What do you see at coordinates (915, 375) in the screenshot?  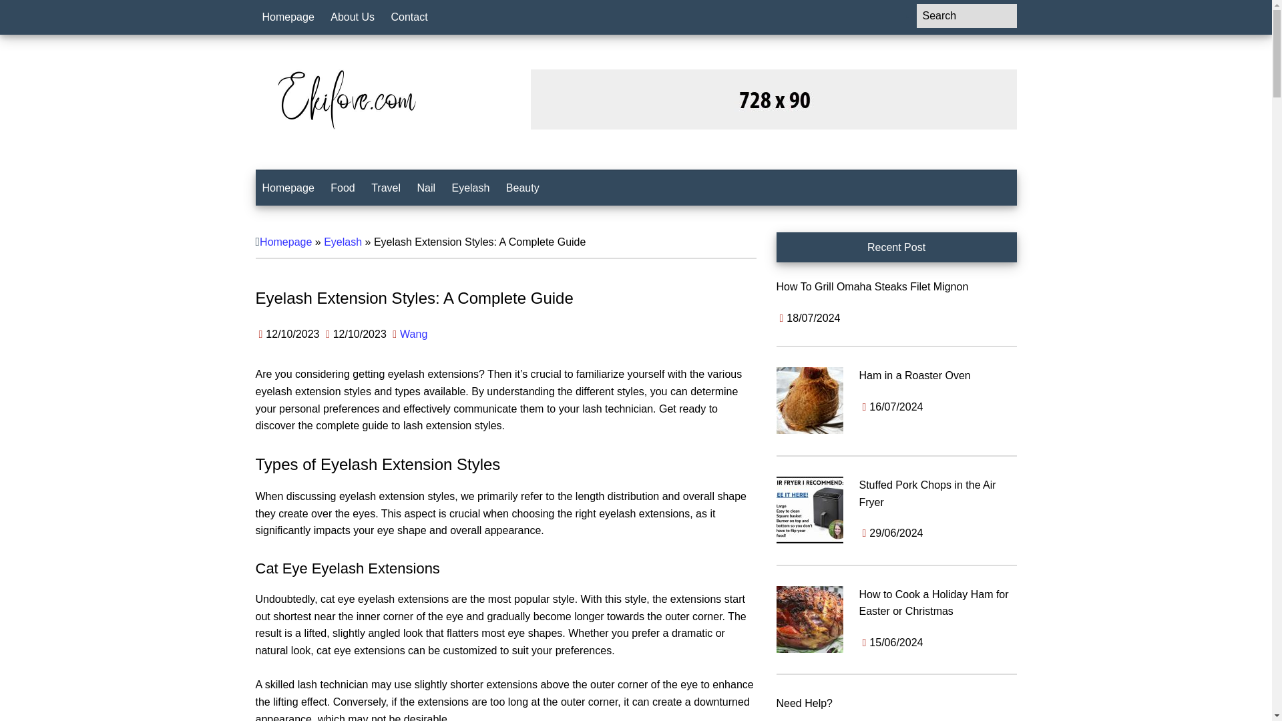 I see `Ham in a Roaster Oven` at bounding box center [915, 375].